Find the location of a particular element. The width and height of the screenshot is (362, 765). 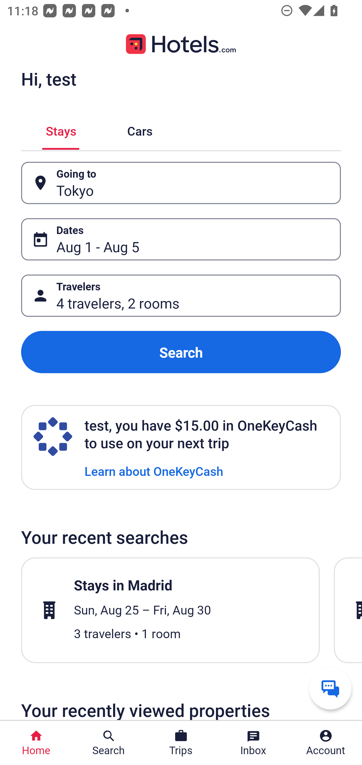

Cars is located at coordinates (140, 129).